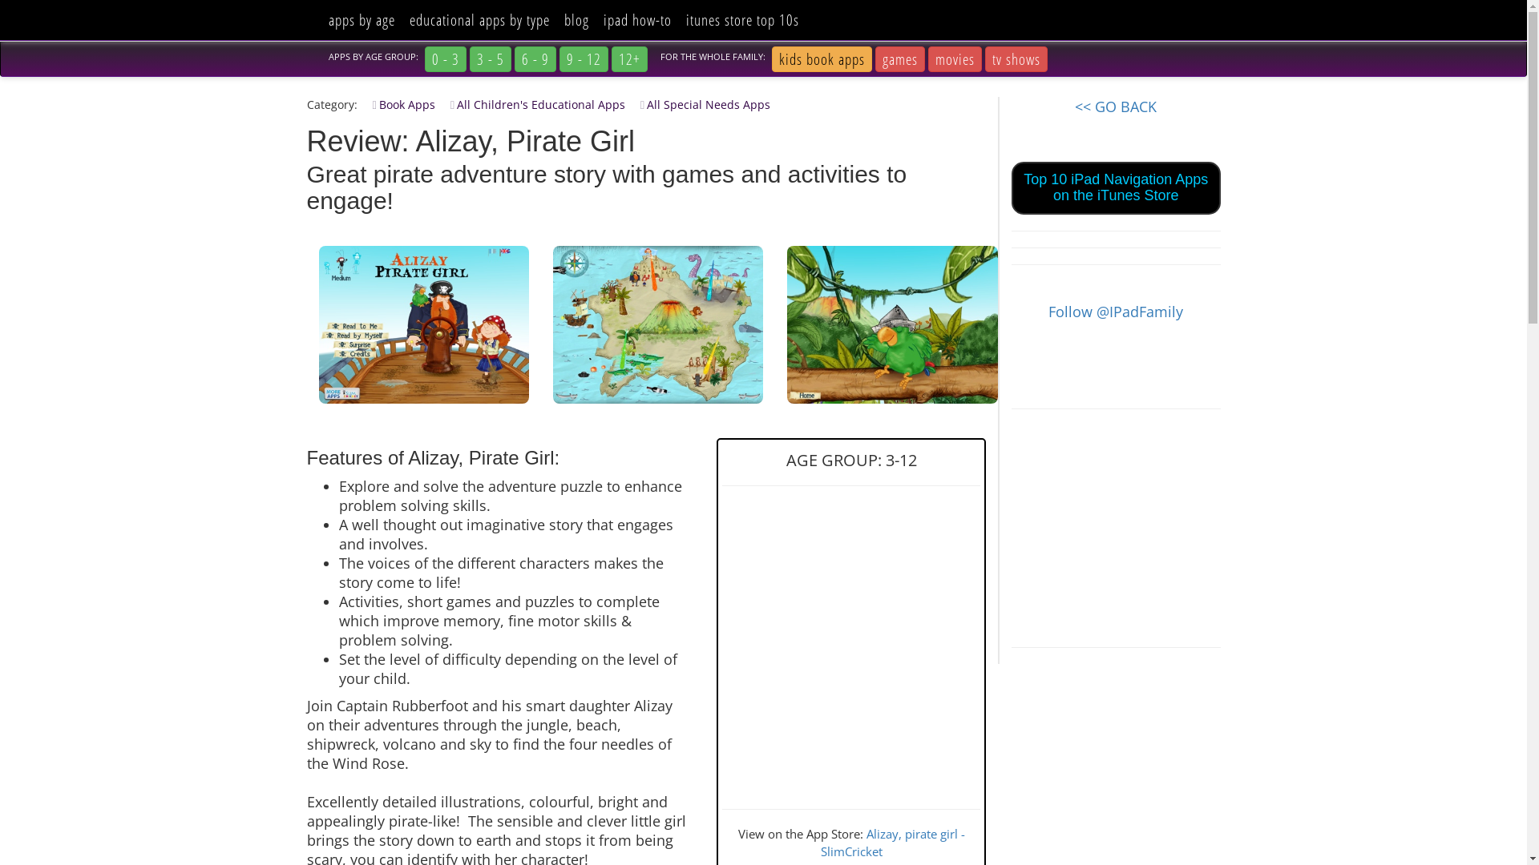 Image resolution: width=1539 pixels, height=865 pixels. I want to click on Advertisement, so click(1116, 525).